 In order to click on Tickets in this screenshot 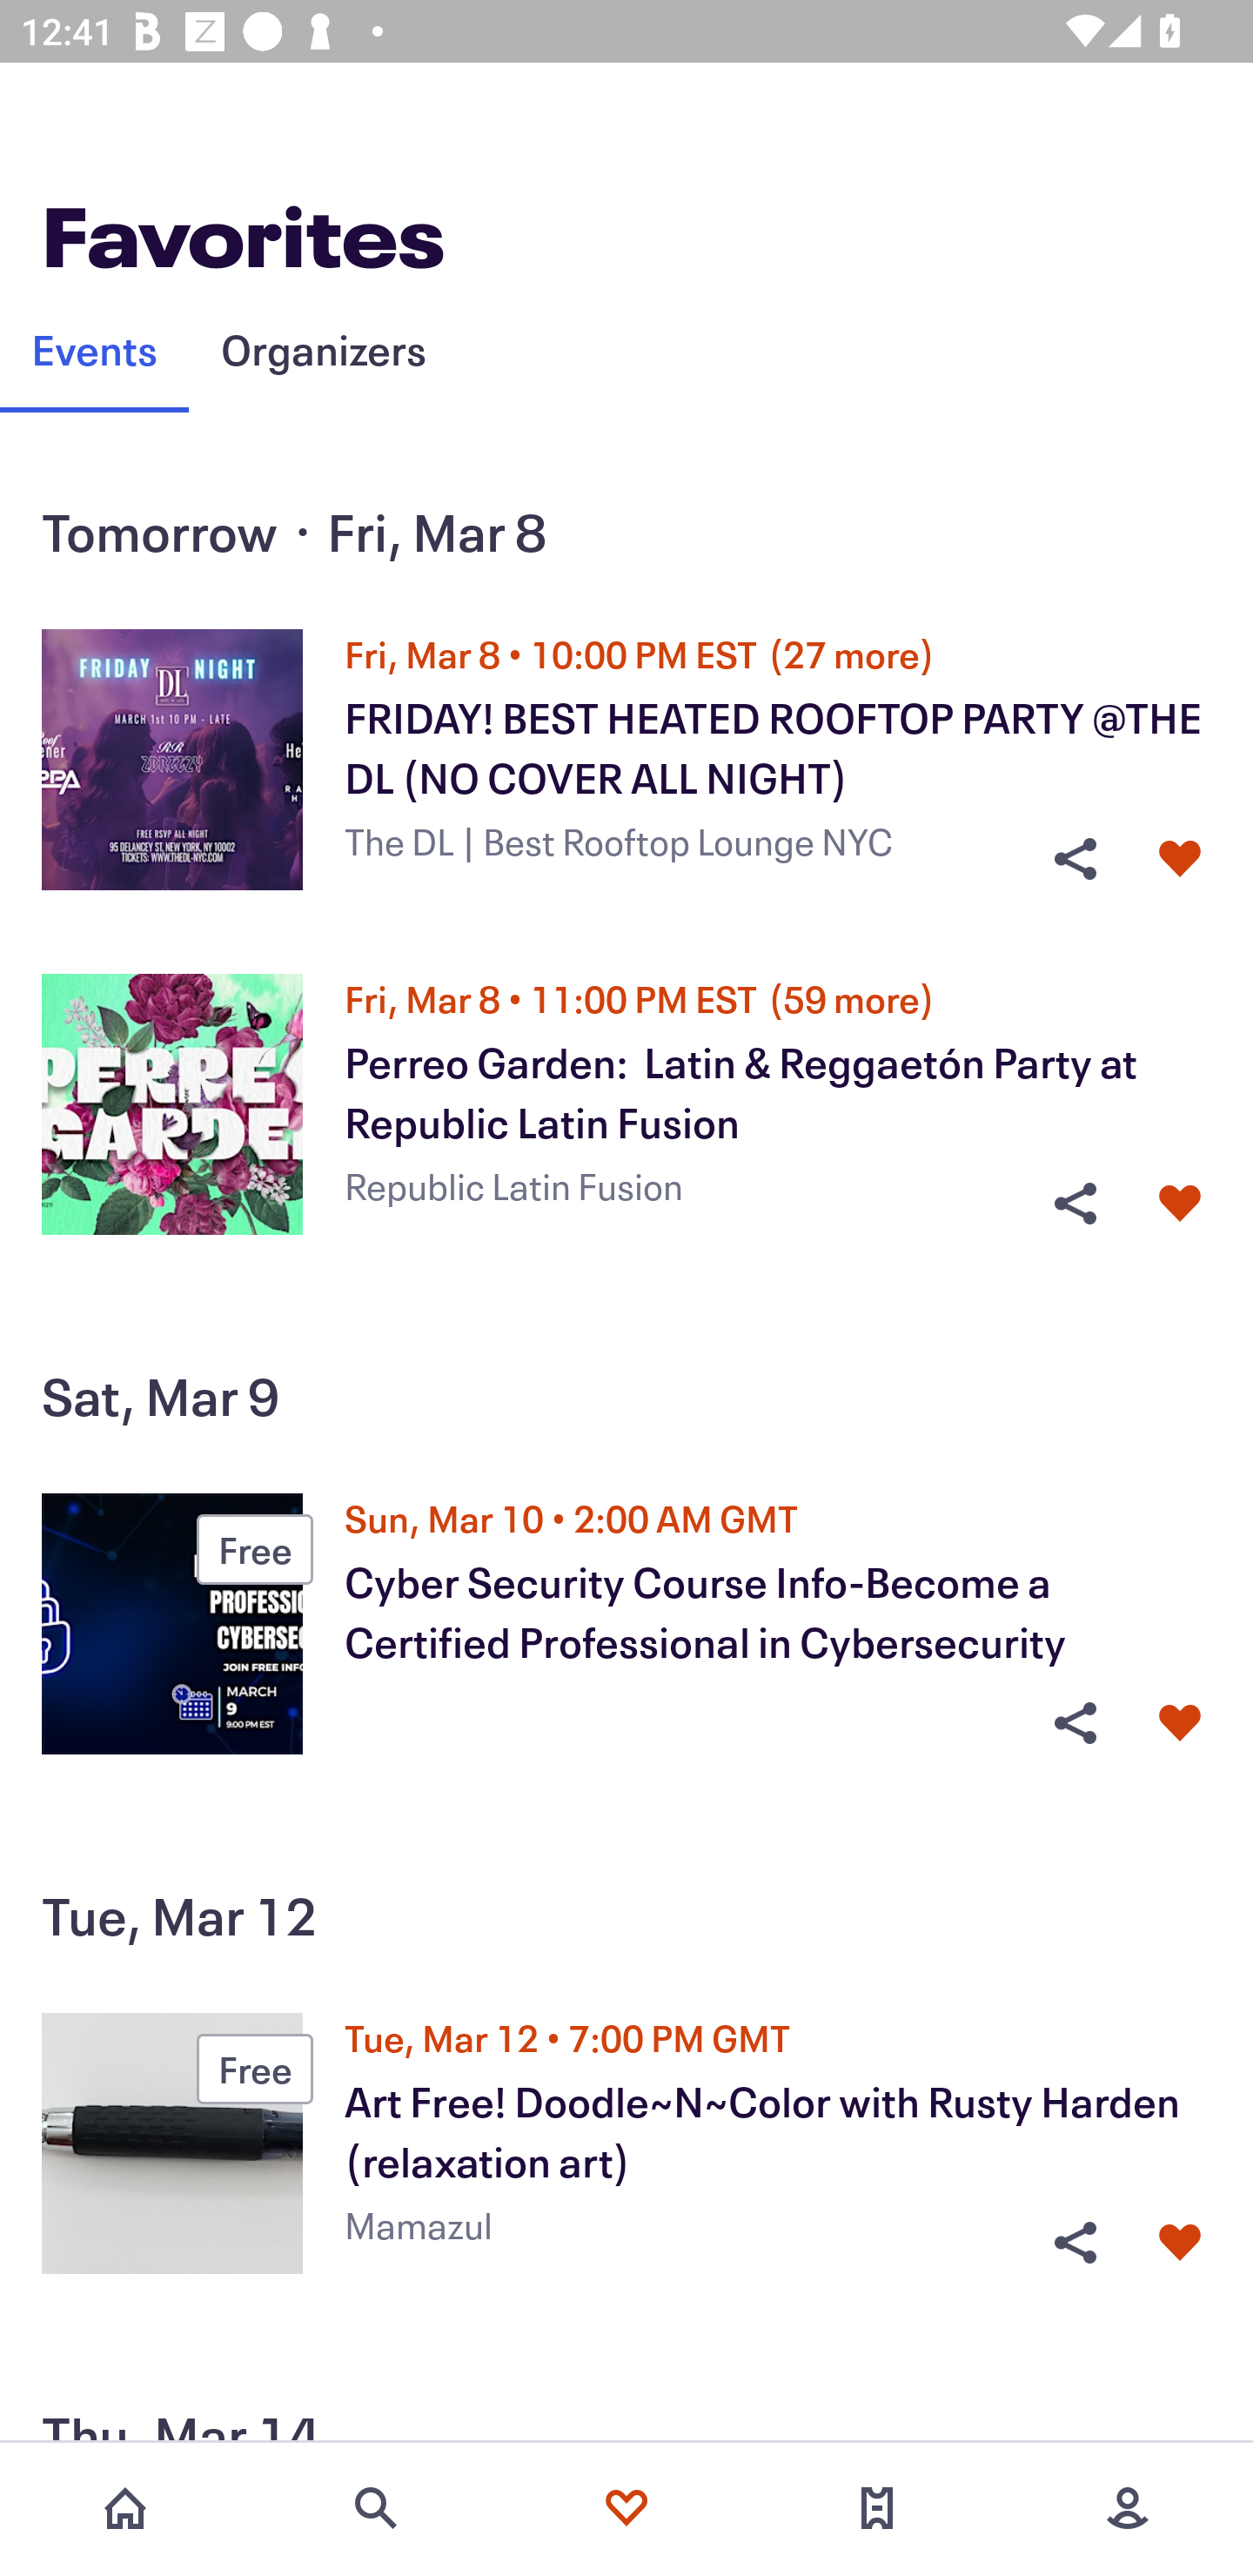, I will do `click(877, 2508)`.